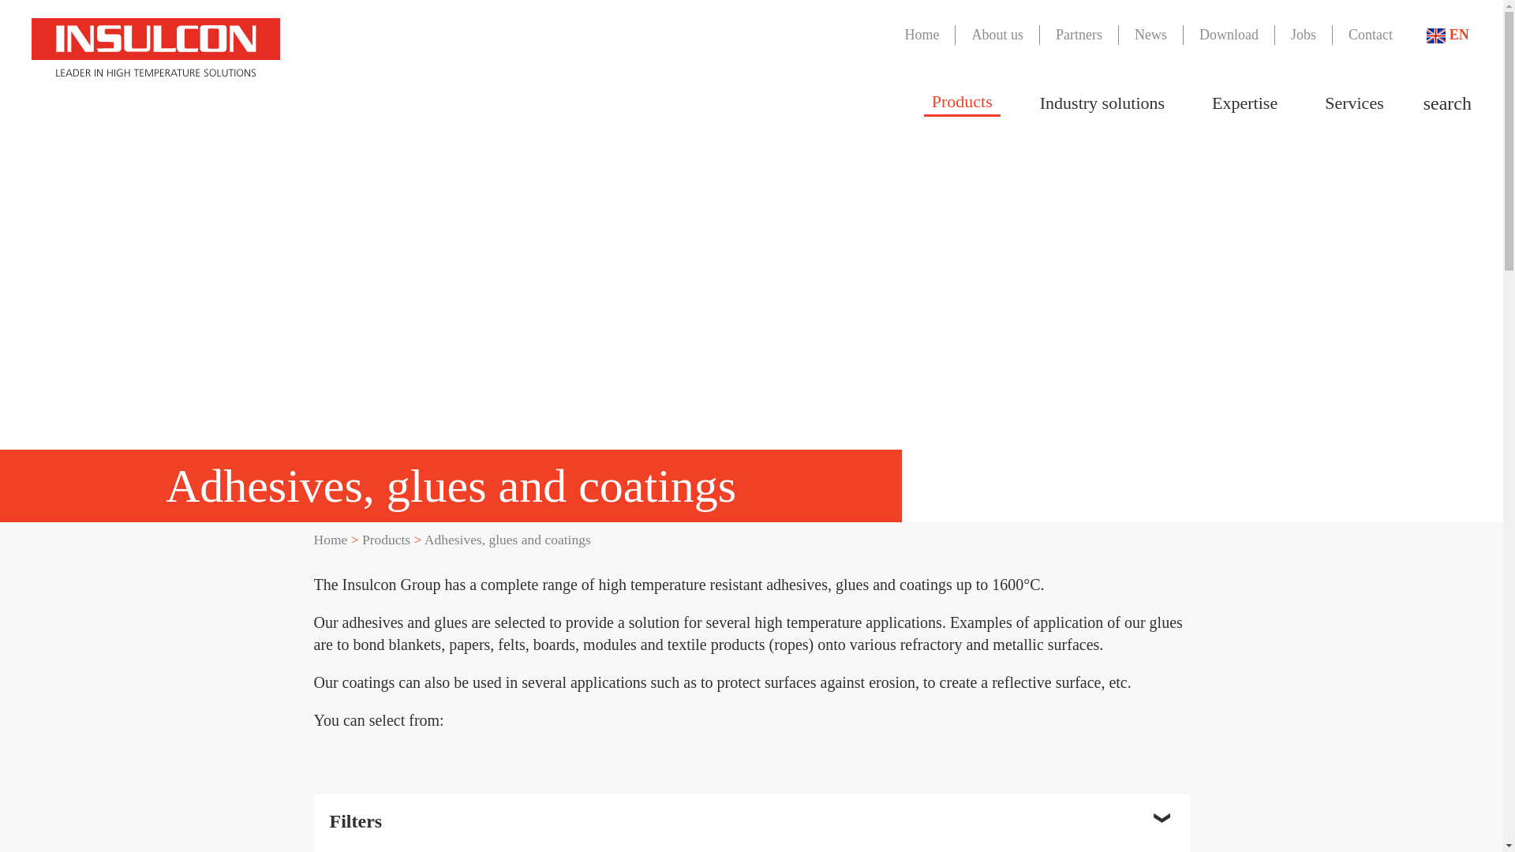  What do you see at coordinates (1448, 35) in the screenshot?
I see `EN` at bounding box center [1448, 35].